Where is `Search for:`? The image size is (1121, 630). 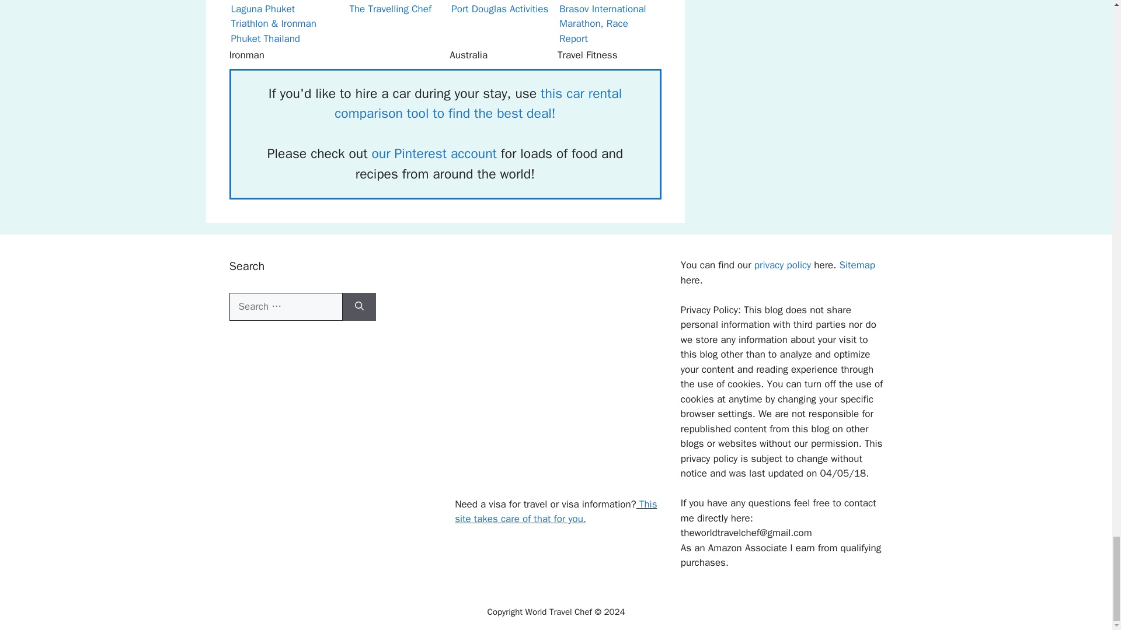
Search for: is located at coordinates (285, 307).